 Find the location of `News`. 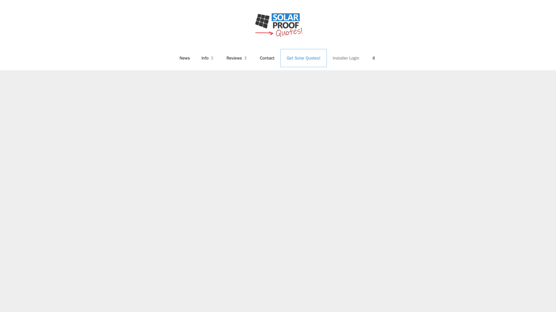

News is located at coordinates (184, 58).